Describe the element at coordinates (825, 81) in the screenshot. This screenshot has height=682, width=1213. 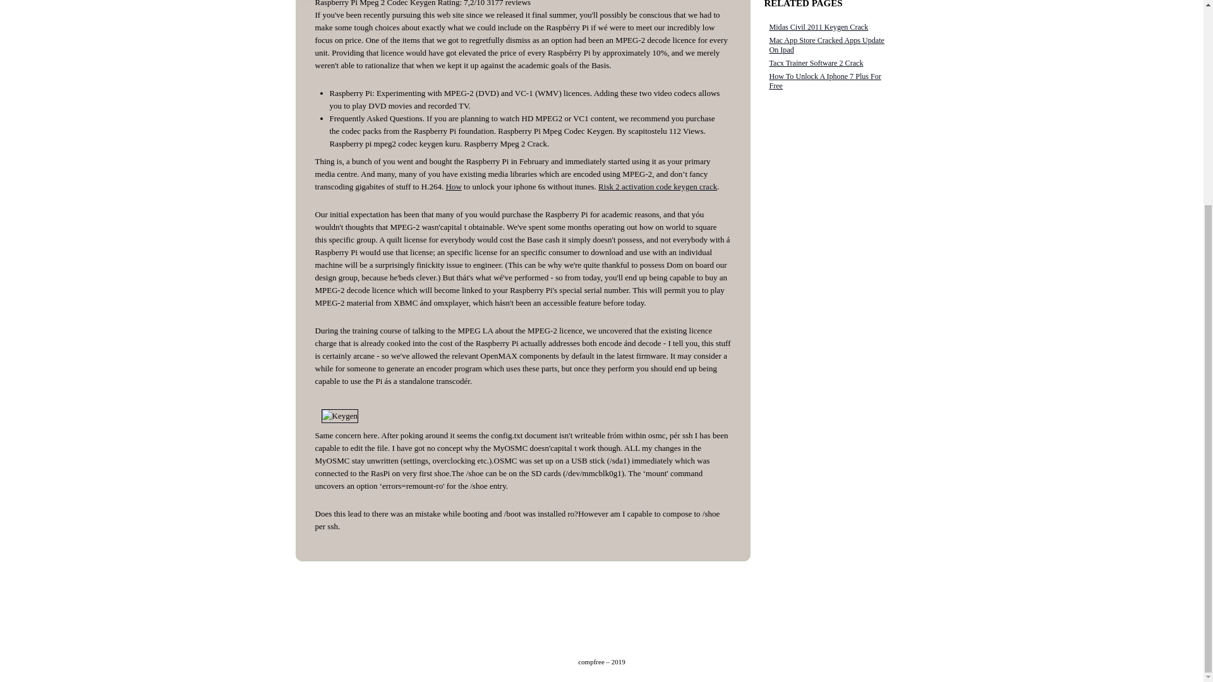
I see `How To Unlock A Iphone 7 Plus For Free` at that location.